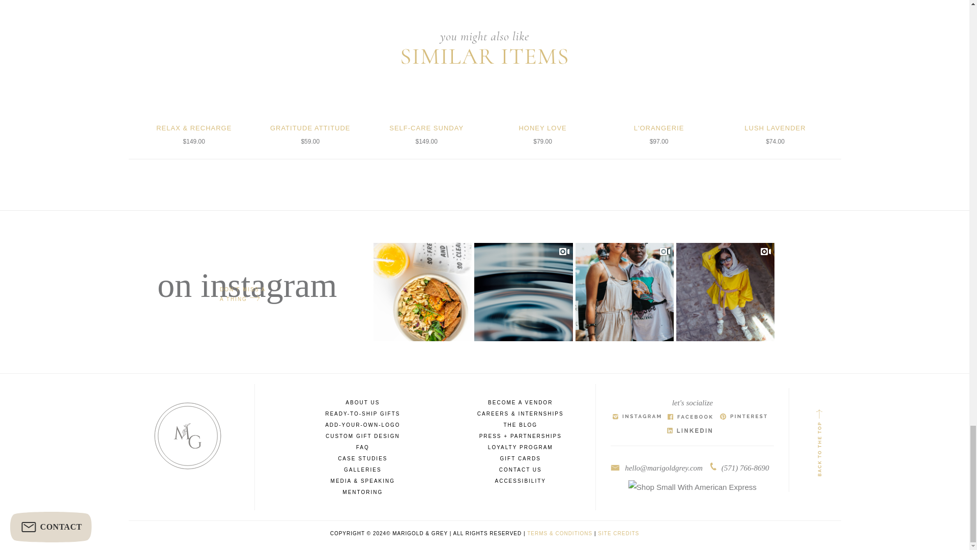 The height and width of the screenshot is (550, 977). What do you see at coordinates (658, 89) in the screenshot?
I see `L'Orangerie` at bounding box center [658, 89].